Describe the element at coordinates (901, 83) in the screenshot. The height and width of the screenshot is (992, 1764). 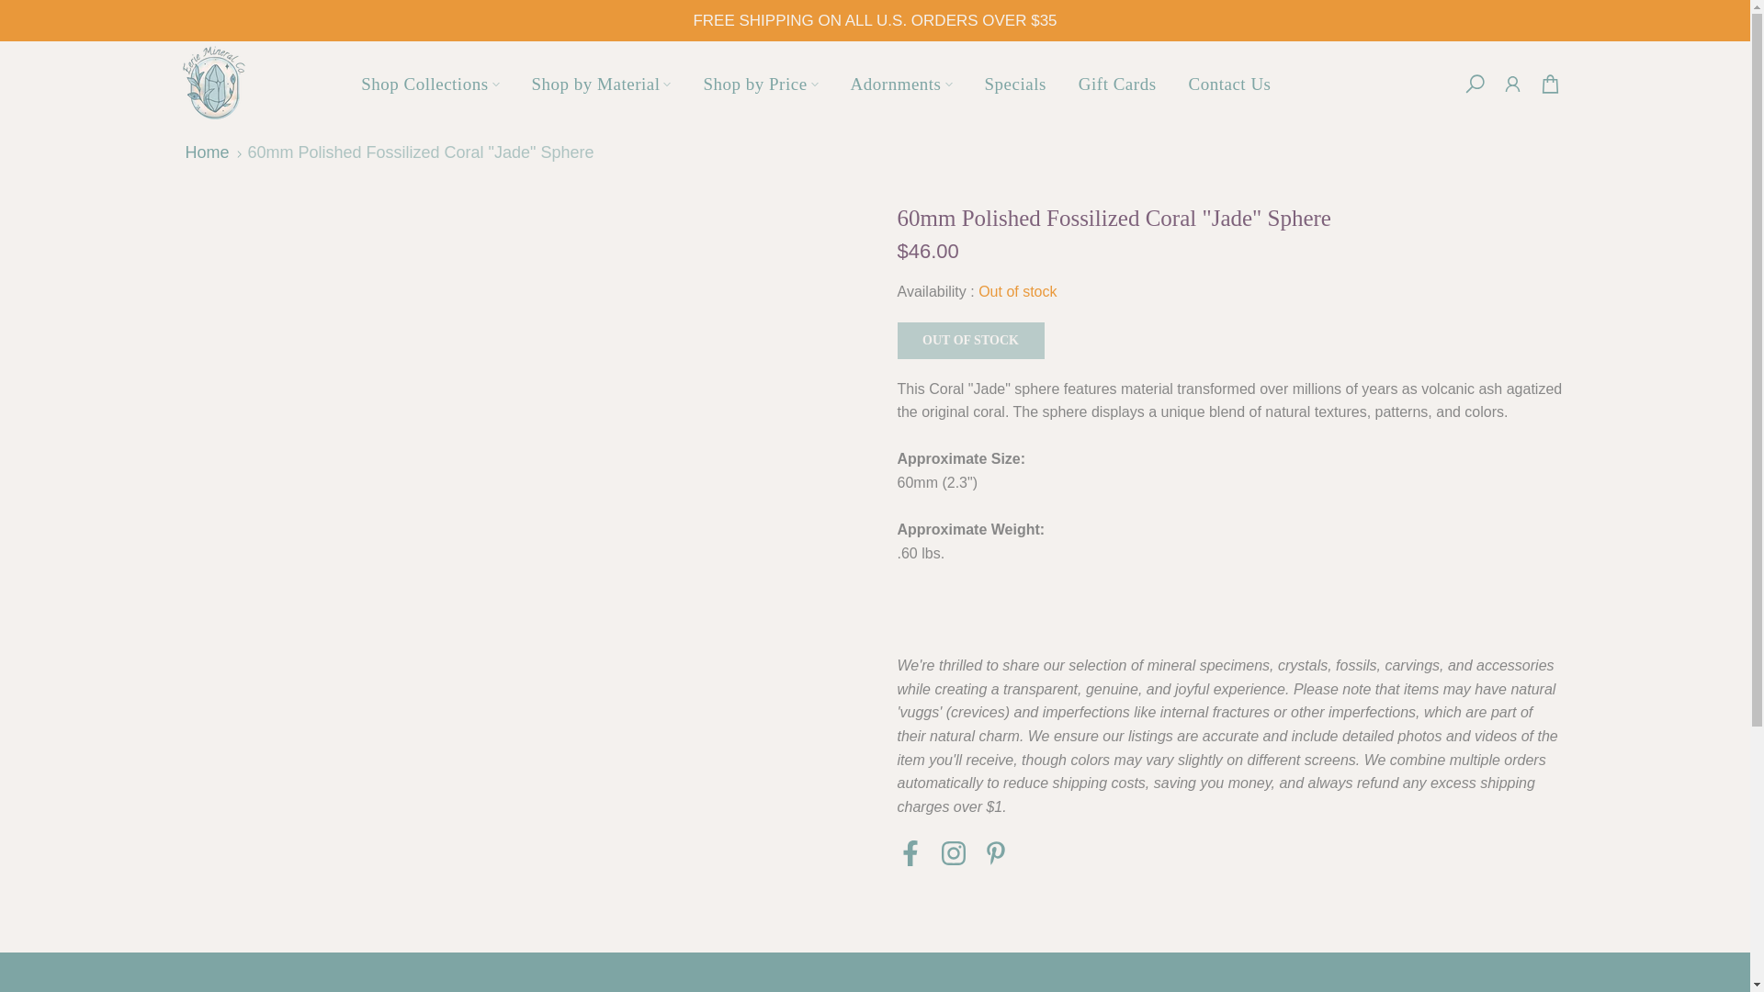
I see `Adornments` at that location.